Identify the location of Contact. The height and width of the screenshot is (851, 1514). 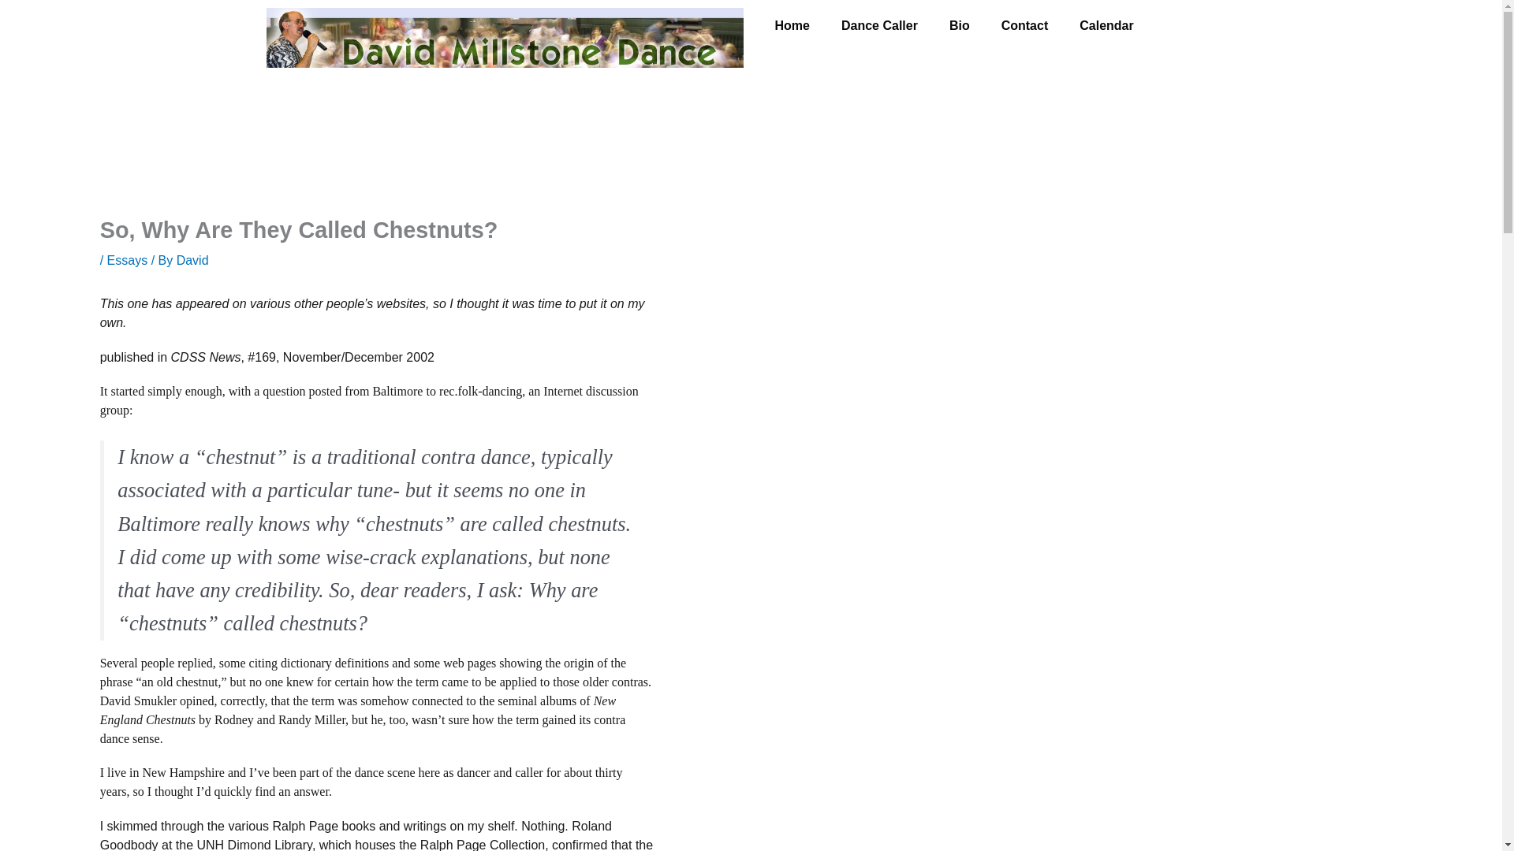
(1024, 25).